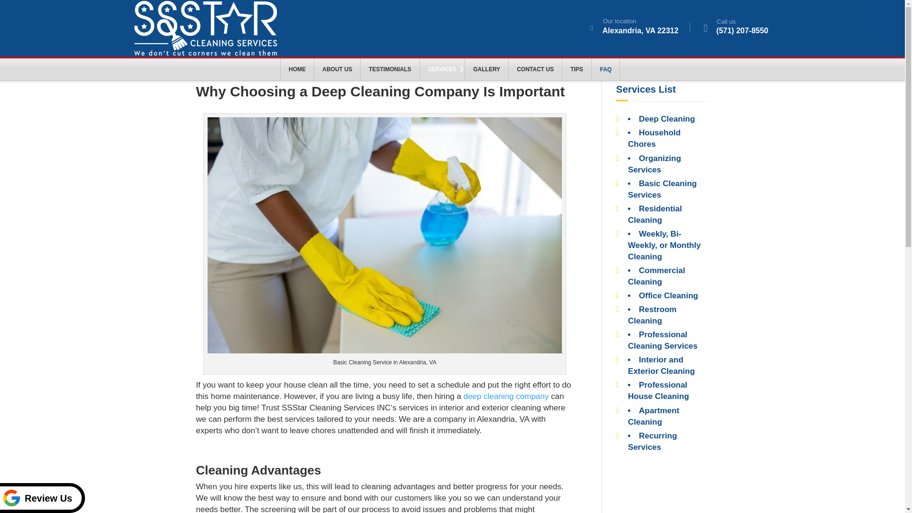  What do you see at coordinates (577, 69) in the screenshot?
I see `TIPS` at bounding box center [577, 69].